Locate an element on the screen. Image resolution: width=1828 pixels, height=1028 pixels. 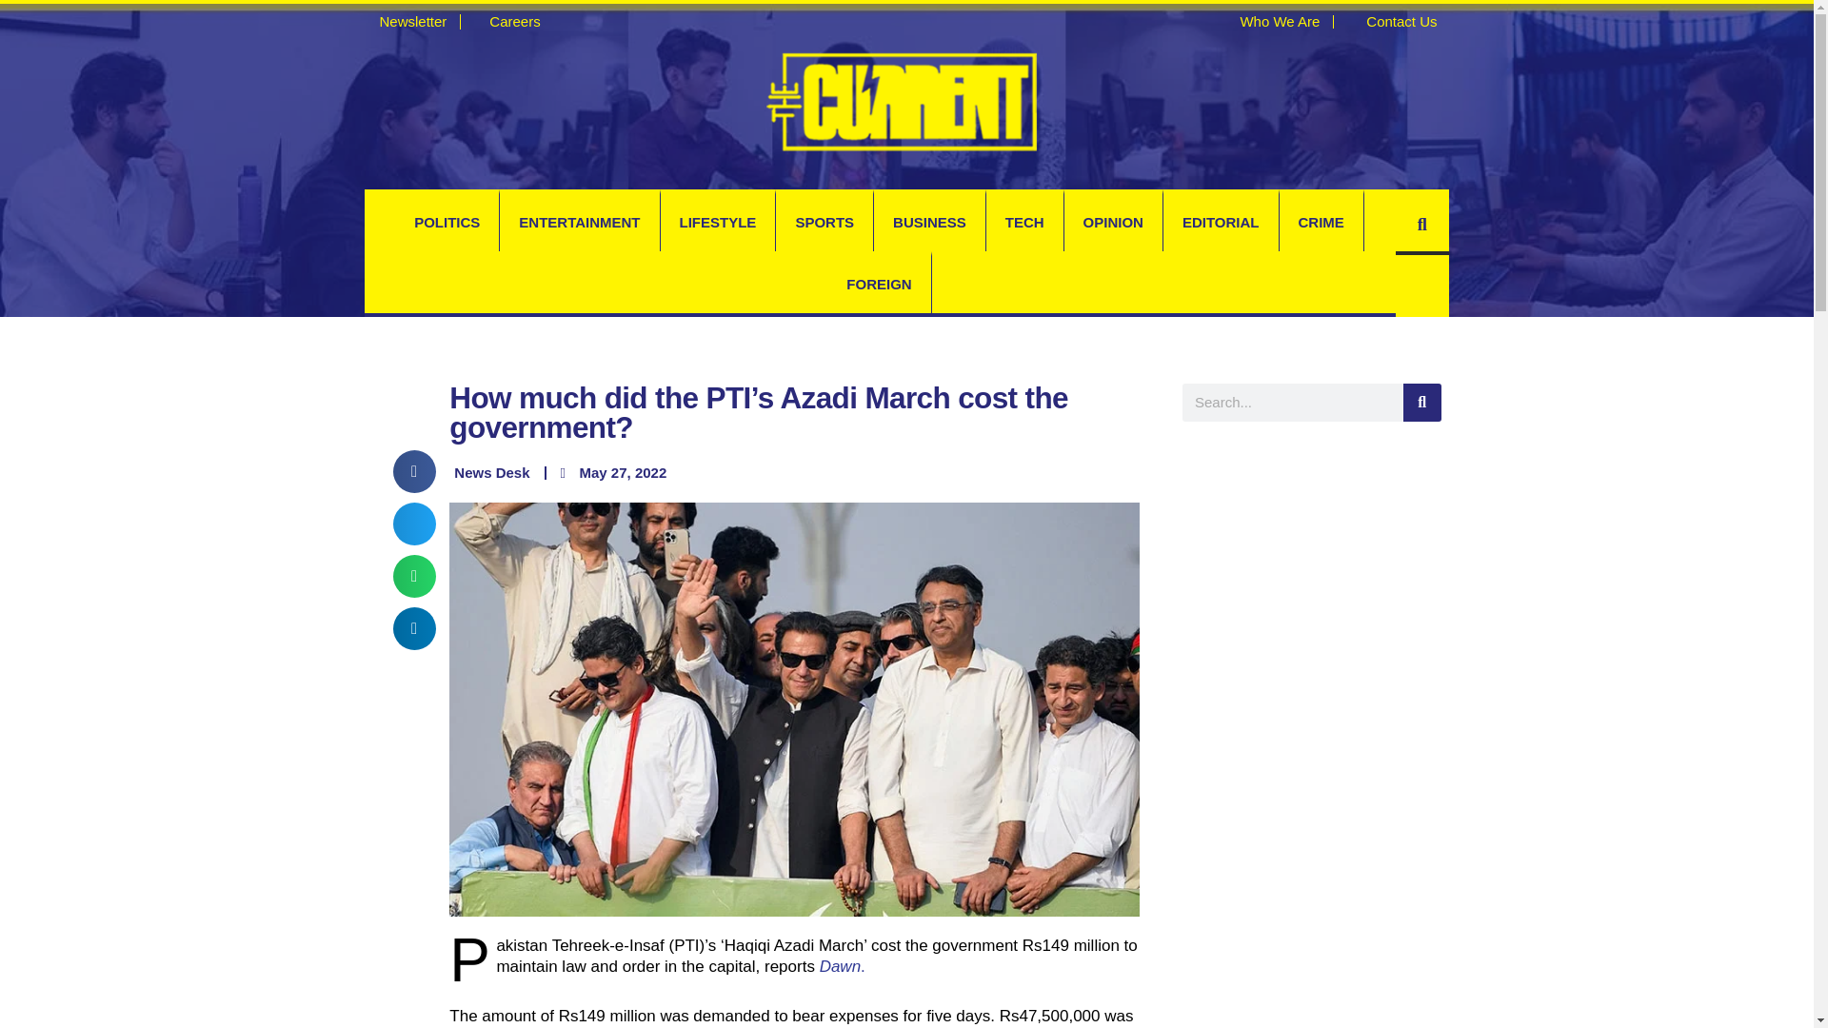
OPINION is located at coordinates (1113, 223).